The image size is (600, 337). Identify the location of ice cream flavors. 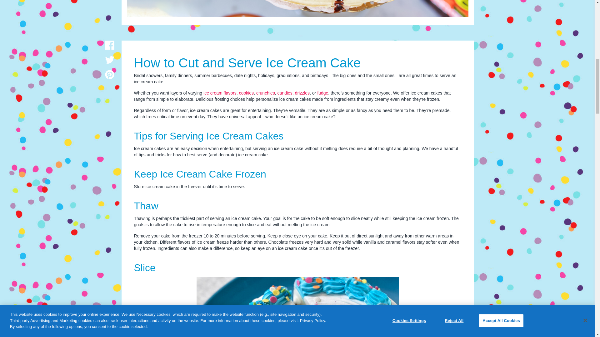
(220, 93).